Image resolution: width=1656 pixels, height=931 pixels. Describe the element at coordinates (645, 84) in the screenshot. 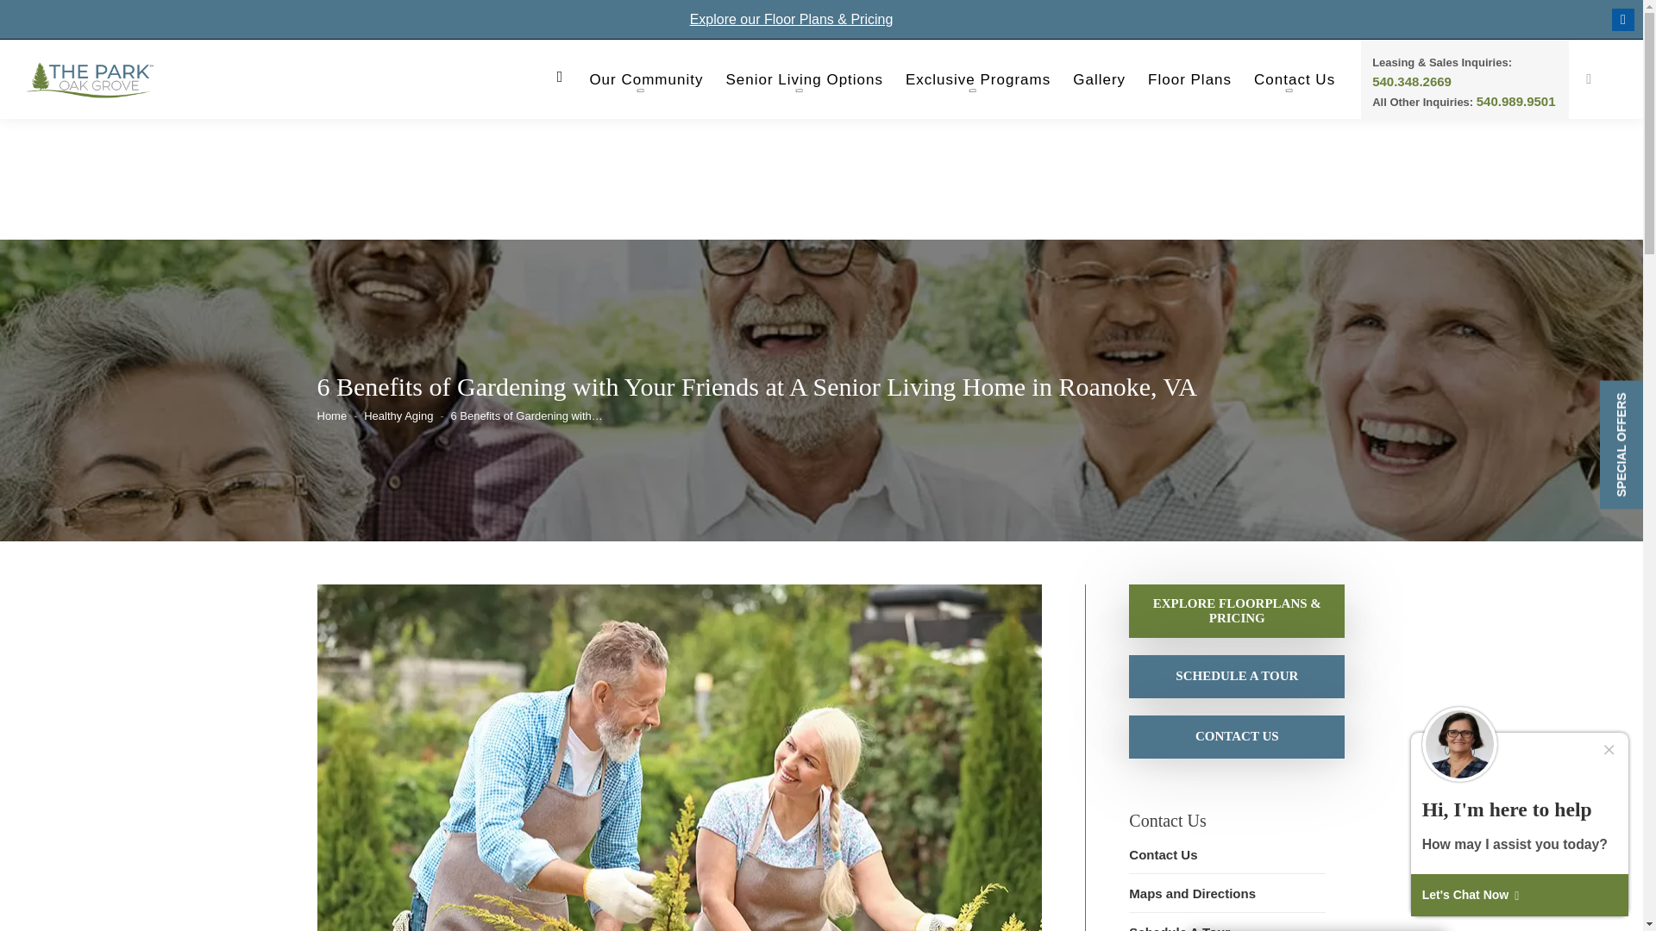

I see `Our Community` at that location.